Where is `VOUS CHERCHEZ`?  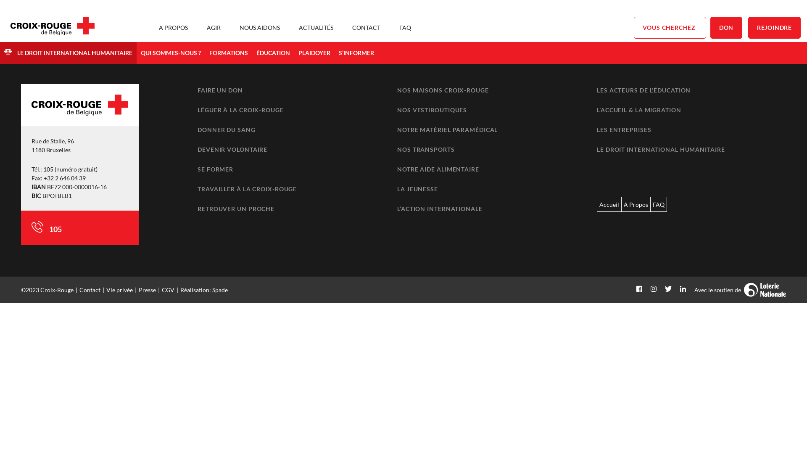 VOUS CHERCHEZ is located at coordinates (670, 28).